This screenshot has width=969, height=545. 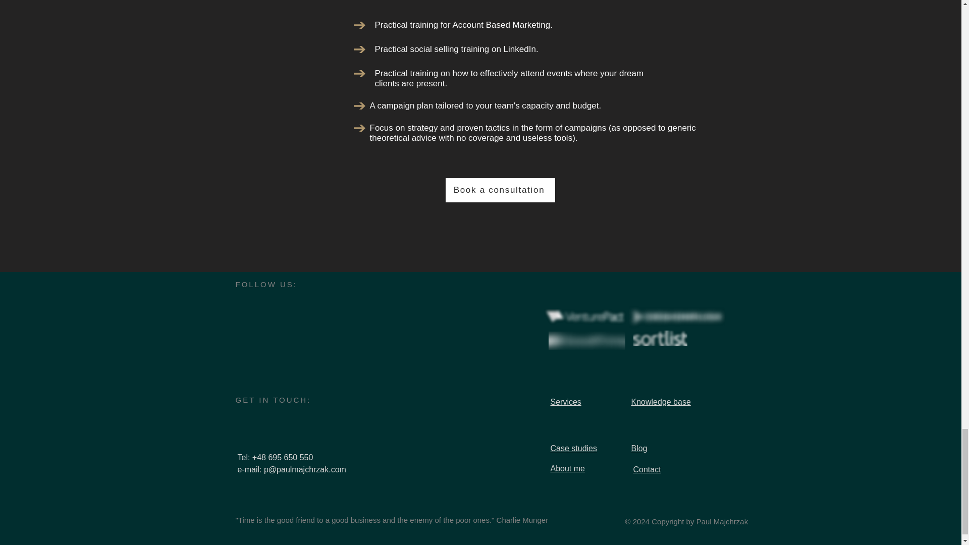 I want to click on Knowledge base, so click(x=660, y=402).